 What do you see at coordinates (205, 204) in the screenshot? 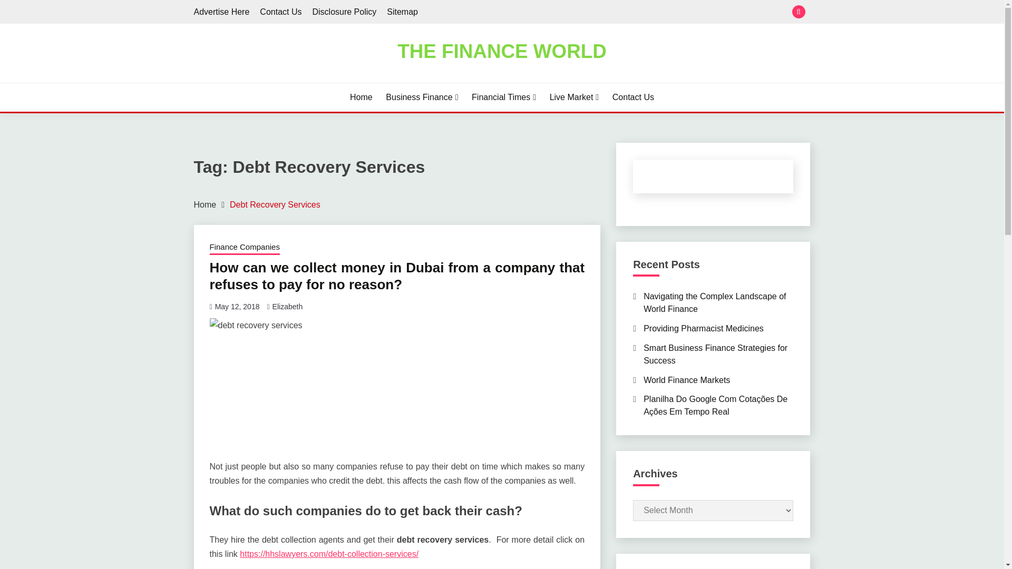
I see `Home` at bounding box center [205, 204].